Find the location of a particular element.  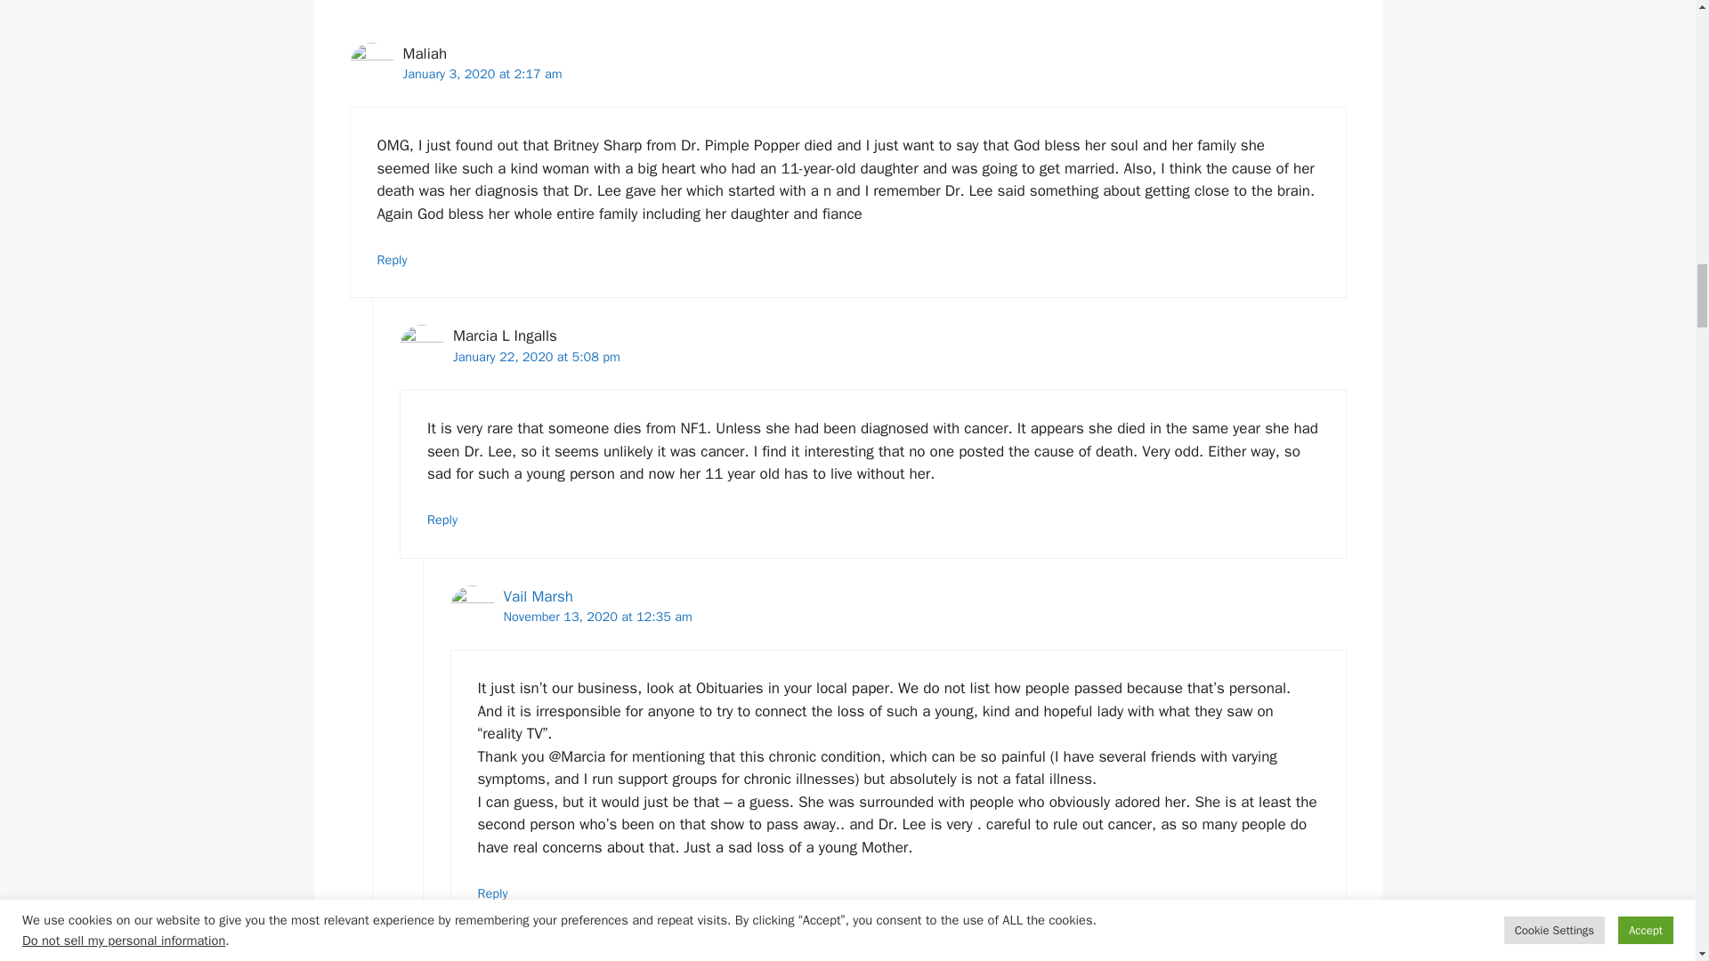

Reply is located at coordinates (393, 260).